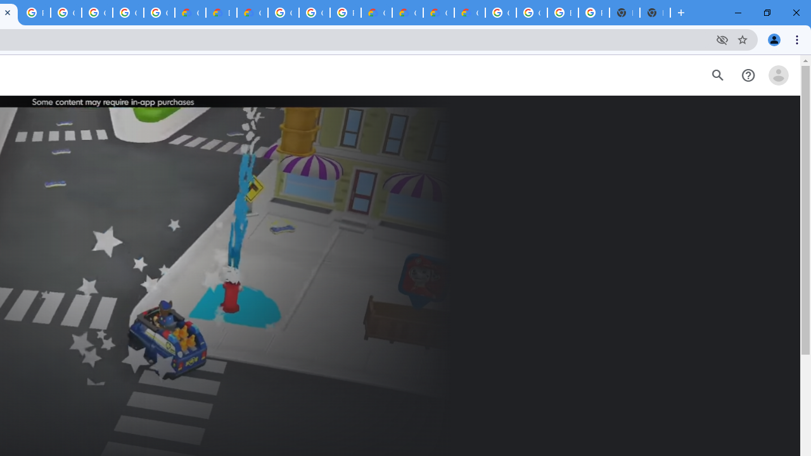 Image resolution: width=811 pixels, height=456 pixels. I want to click on Customer Care | Google Cloud, so click(190, 13).